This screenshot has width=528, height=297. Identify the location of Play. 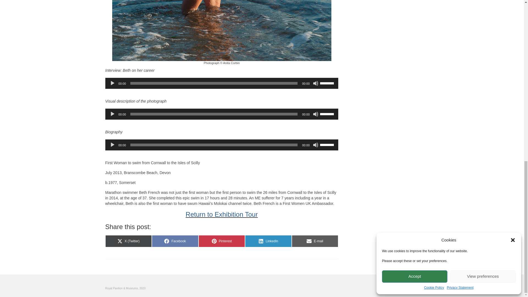
(112, 83).